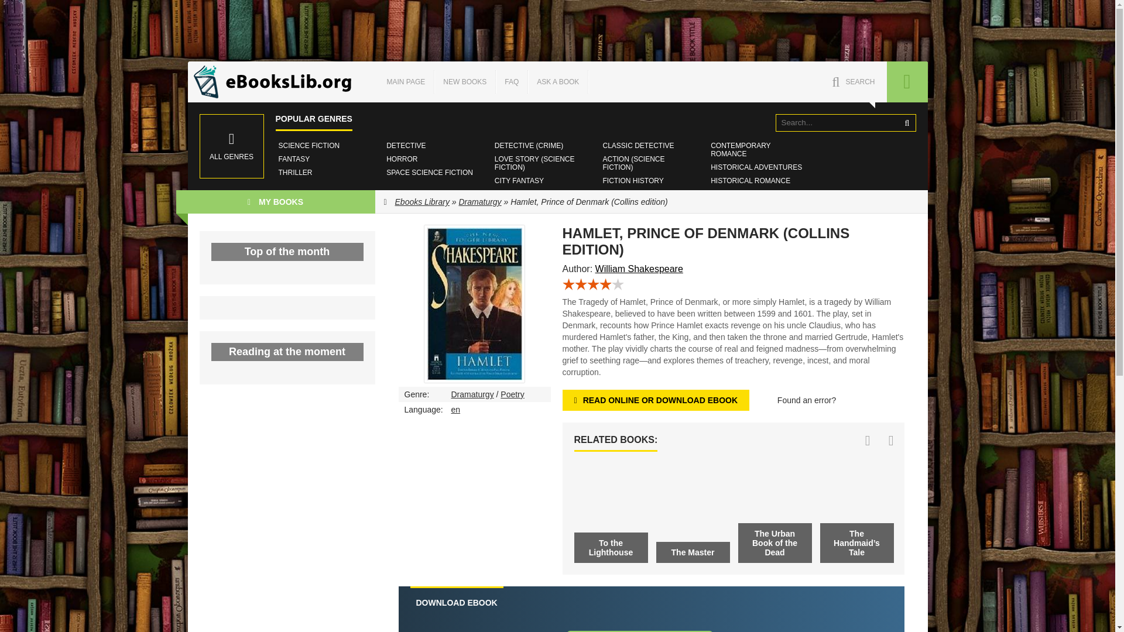  I want to click on Excellent, so click(617, 284).